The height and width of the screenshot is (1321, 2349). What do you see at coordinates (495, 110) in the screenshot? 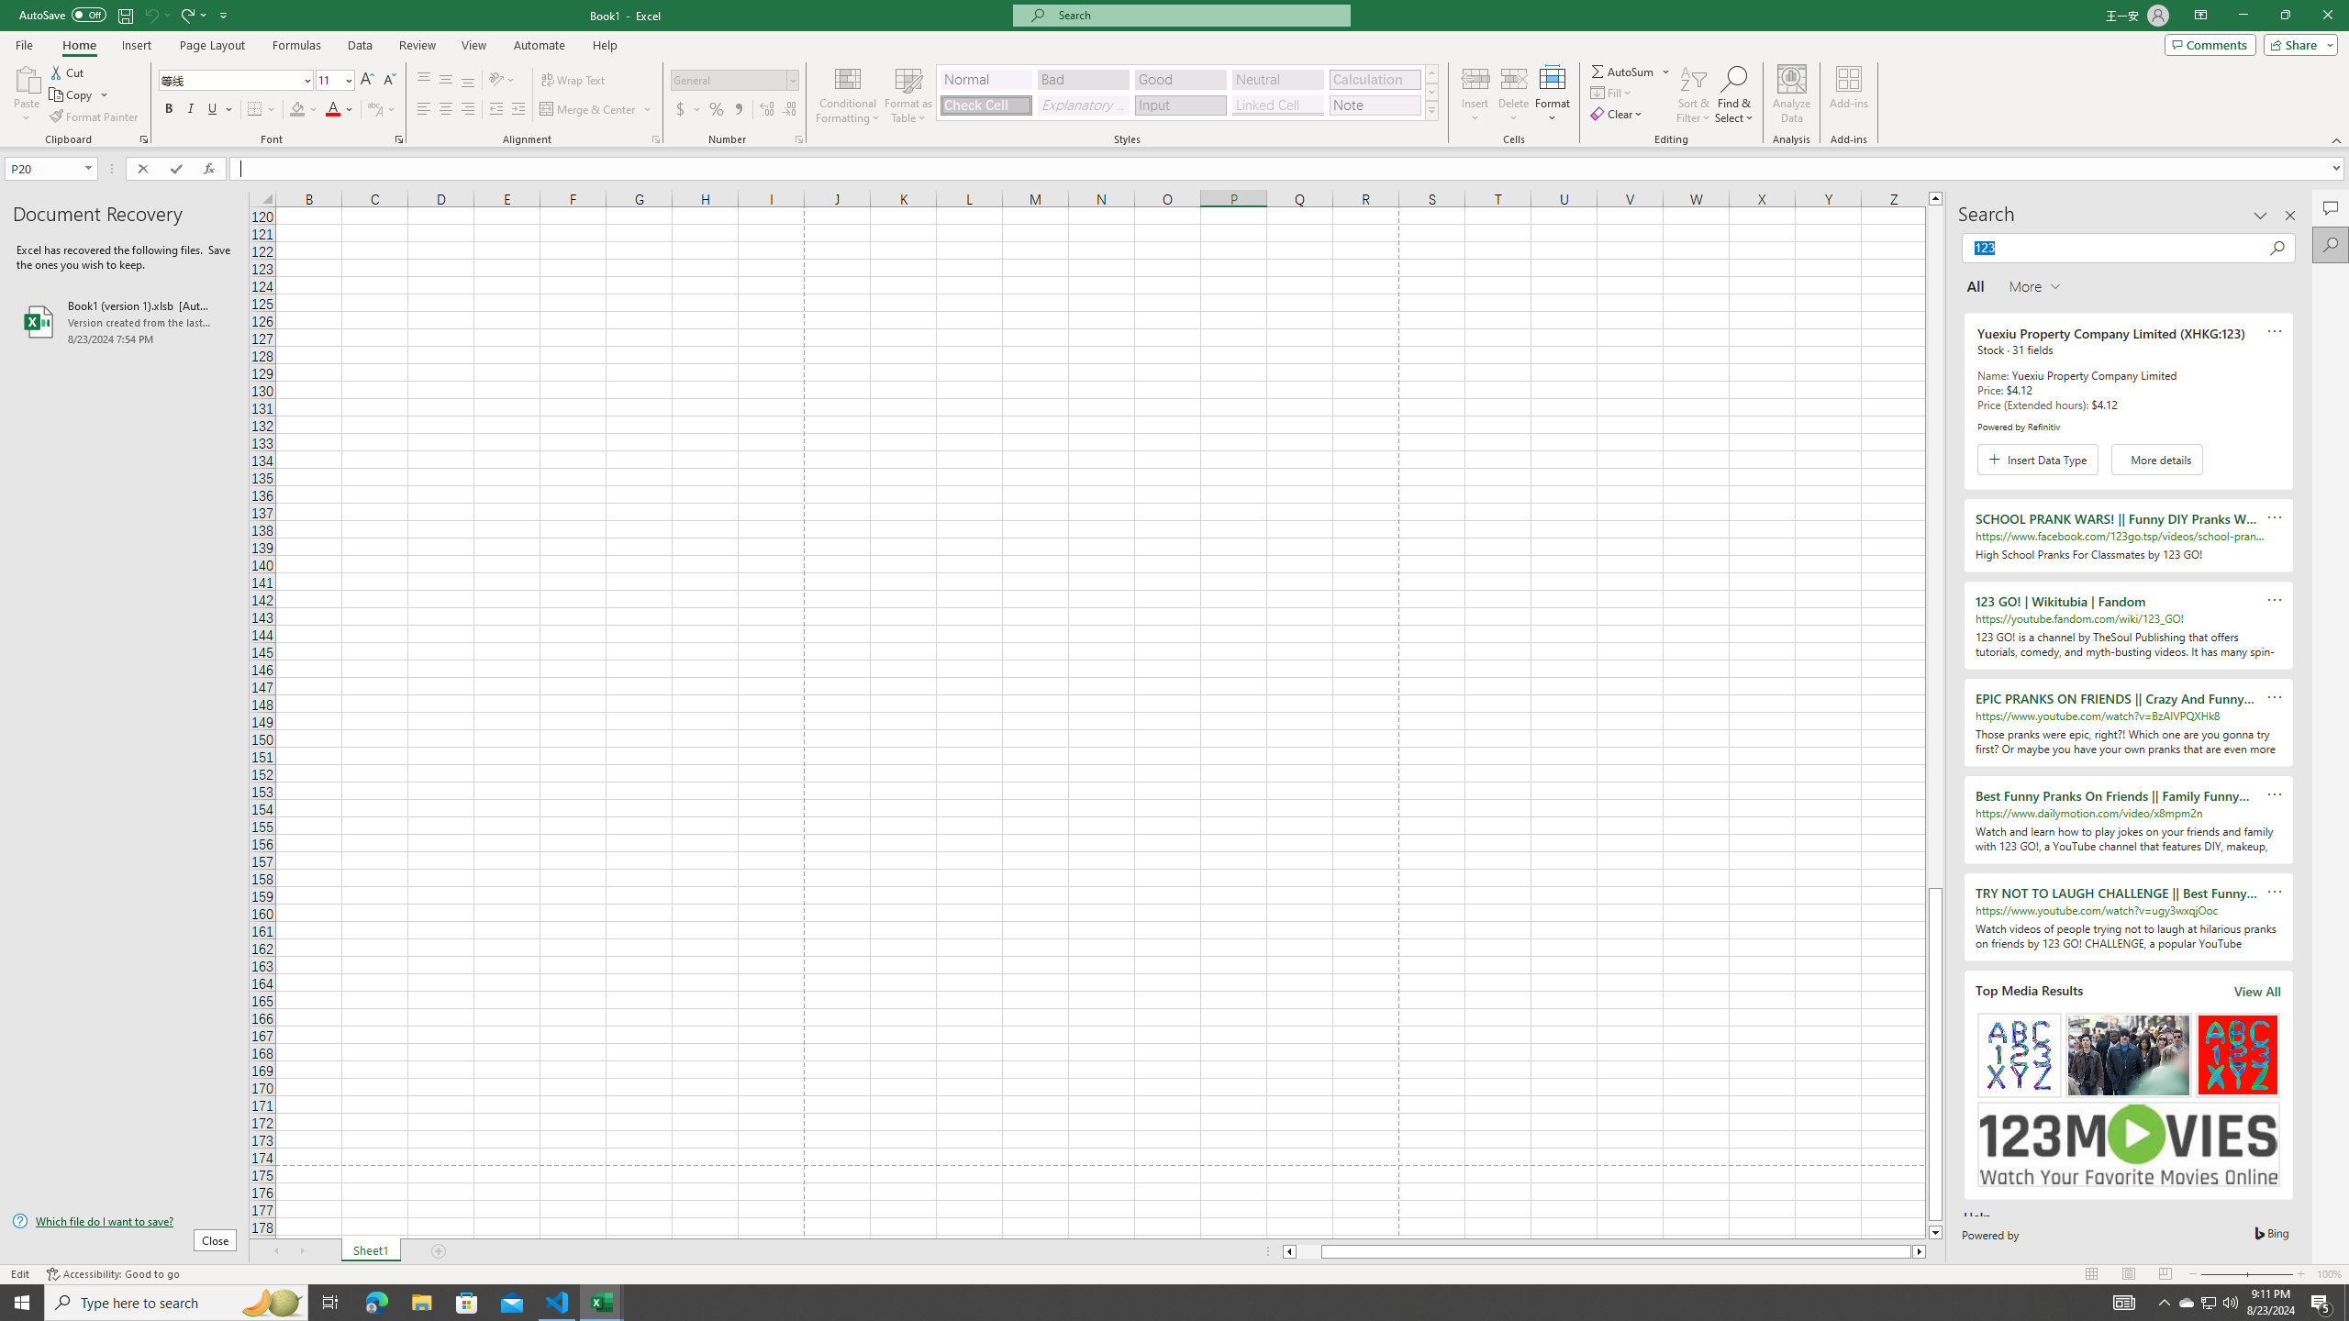
I see `Decrease Indent` at bounding box center [495, 110].